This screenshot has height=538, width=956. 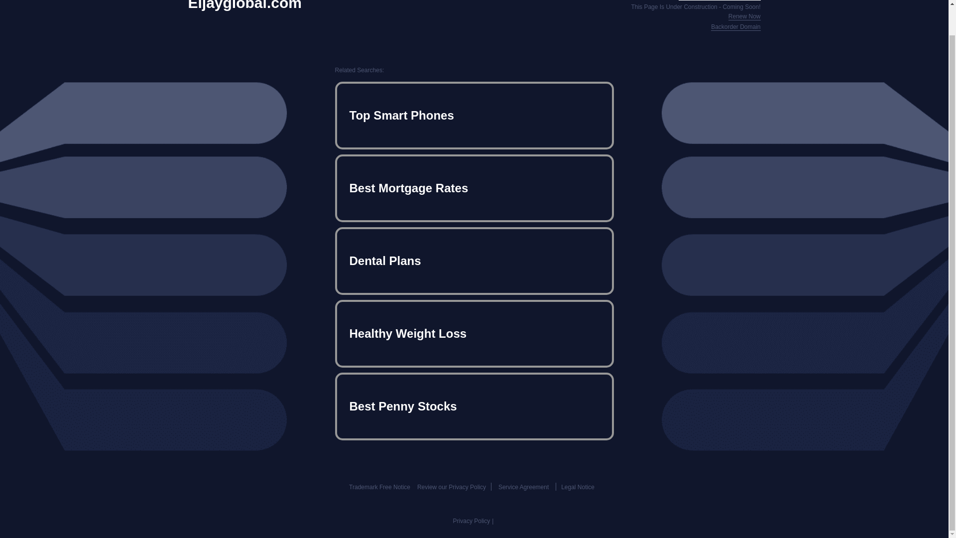 What do you see at coordinates (745, 16) in the screenshot?
I see `Renew Now` at bounding box center [745, 16].